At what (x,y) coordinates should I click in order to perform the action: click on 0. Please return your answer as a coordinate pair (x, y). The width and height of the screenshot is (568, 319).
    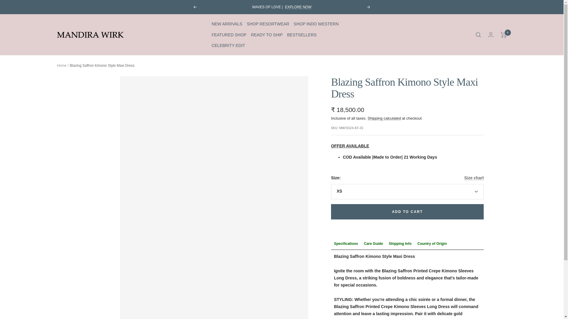
    Looking at the image, I should click on (504, 35).